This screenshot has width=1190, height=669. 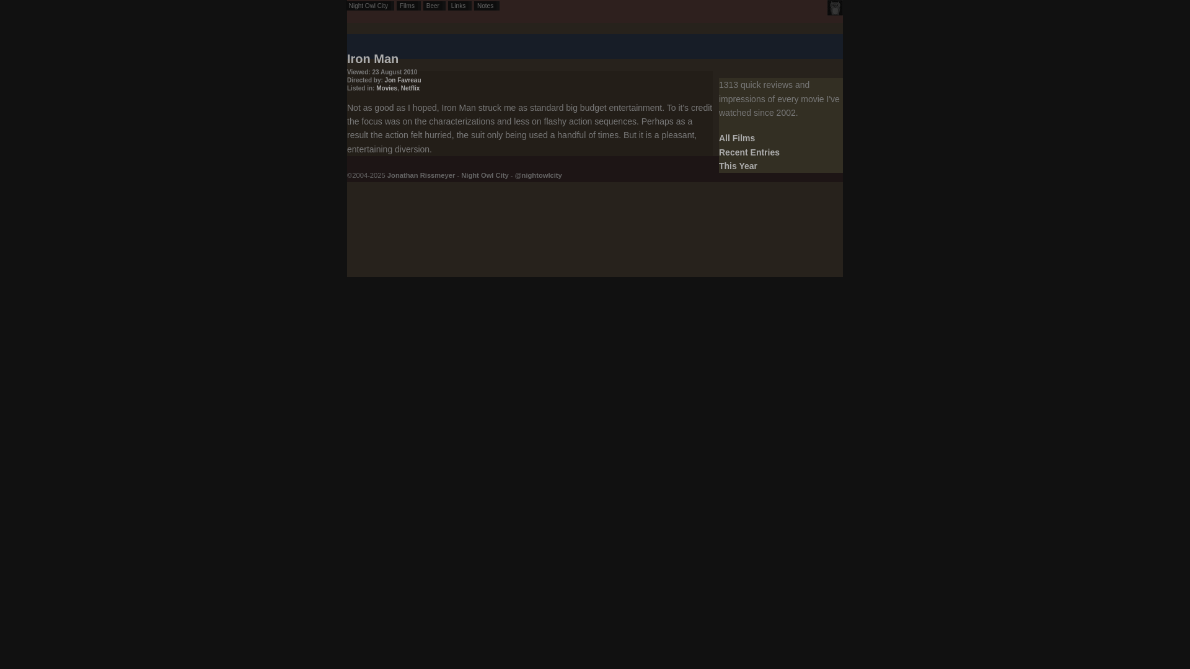 I want to click on All Films, so click(x=736, y=138).